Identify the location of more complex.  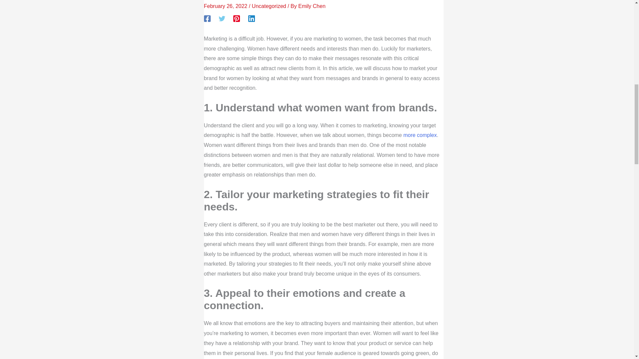
(420, 135).